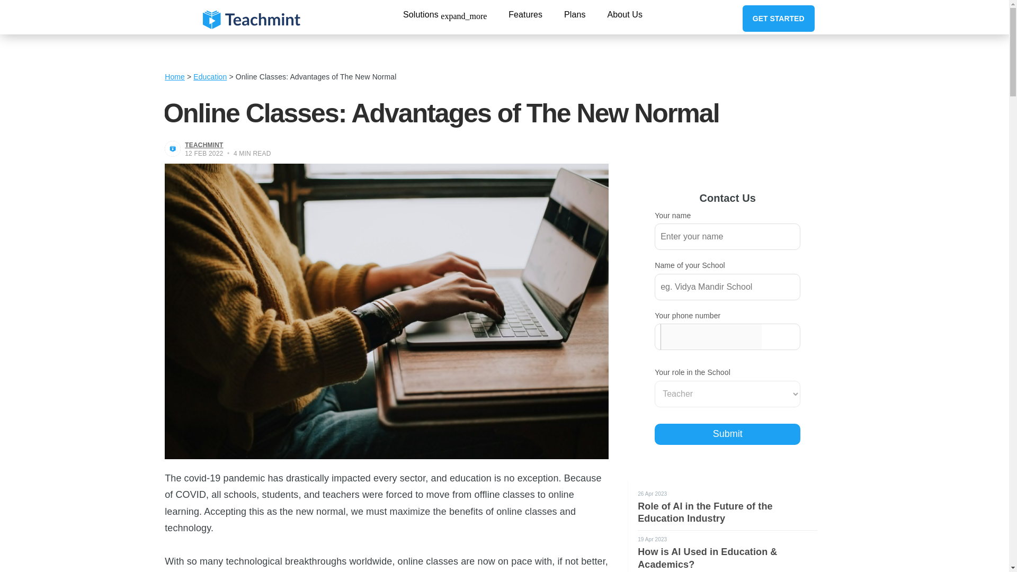 The height and width of the screenshot is (572, 1017). I want to click on Plans, so click(575, 14).